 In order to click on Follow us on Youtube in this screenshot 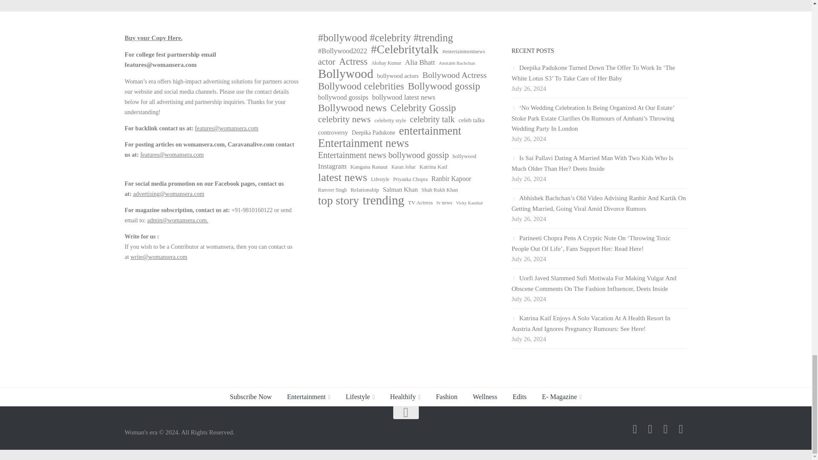, I will do `click(681, 429)`.